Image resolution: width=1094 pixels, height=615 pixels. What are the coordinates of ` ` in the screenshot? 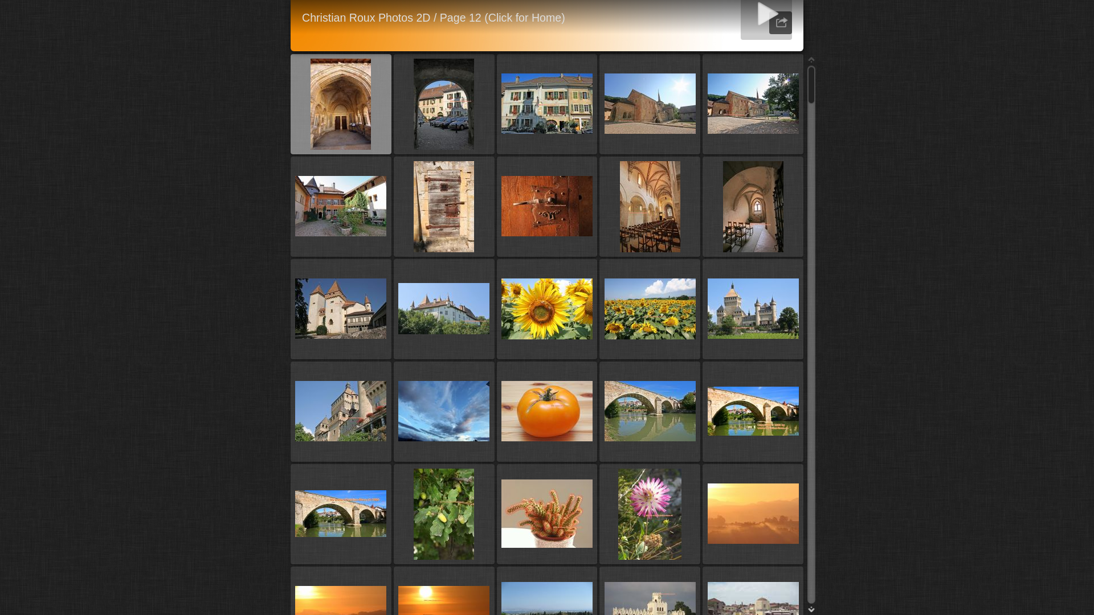 It's located at (781, 23).